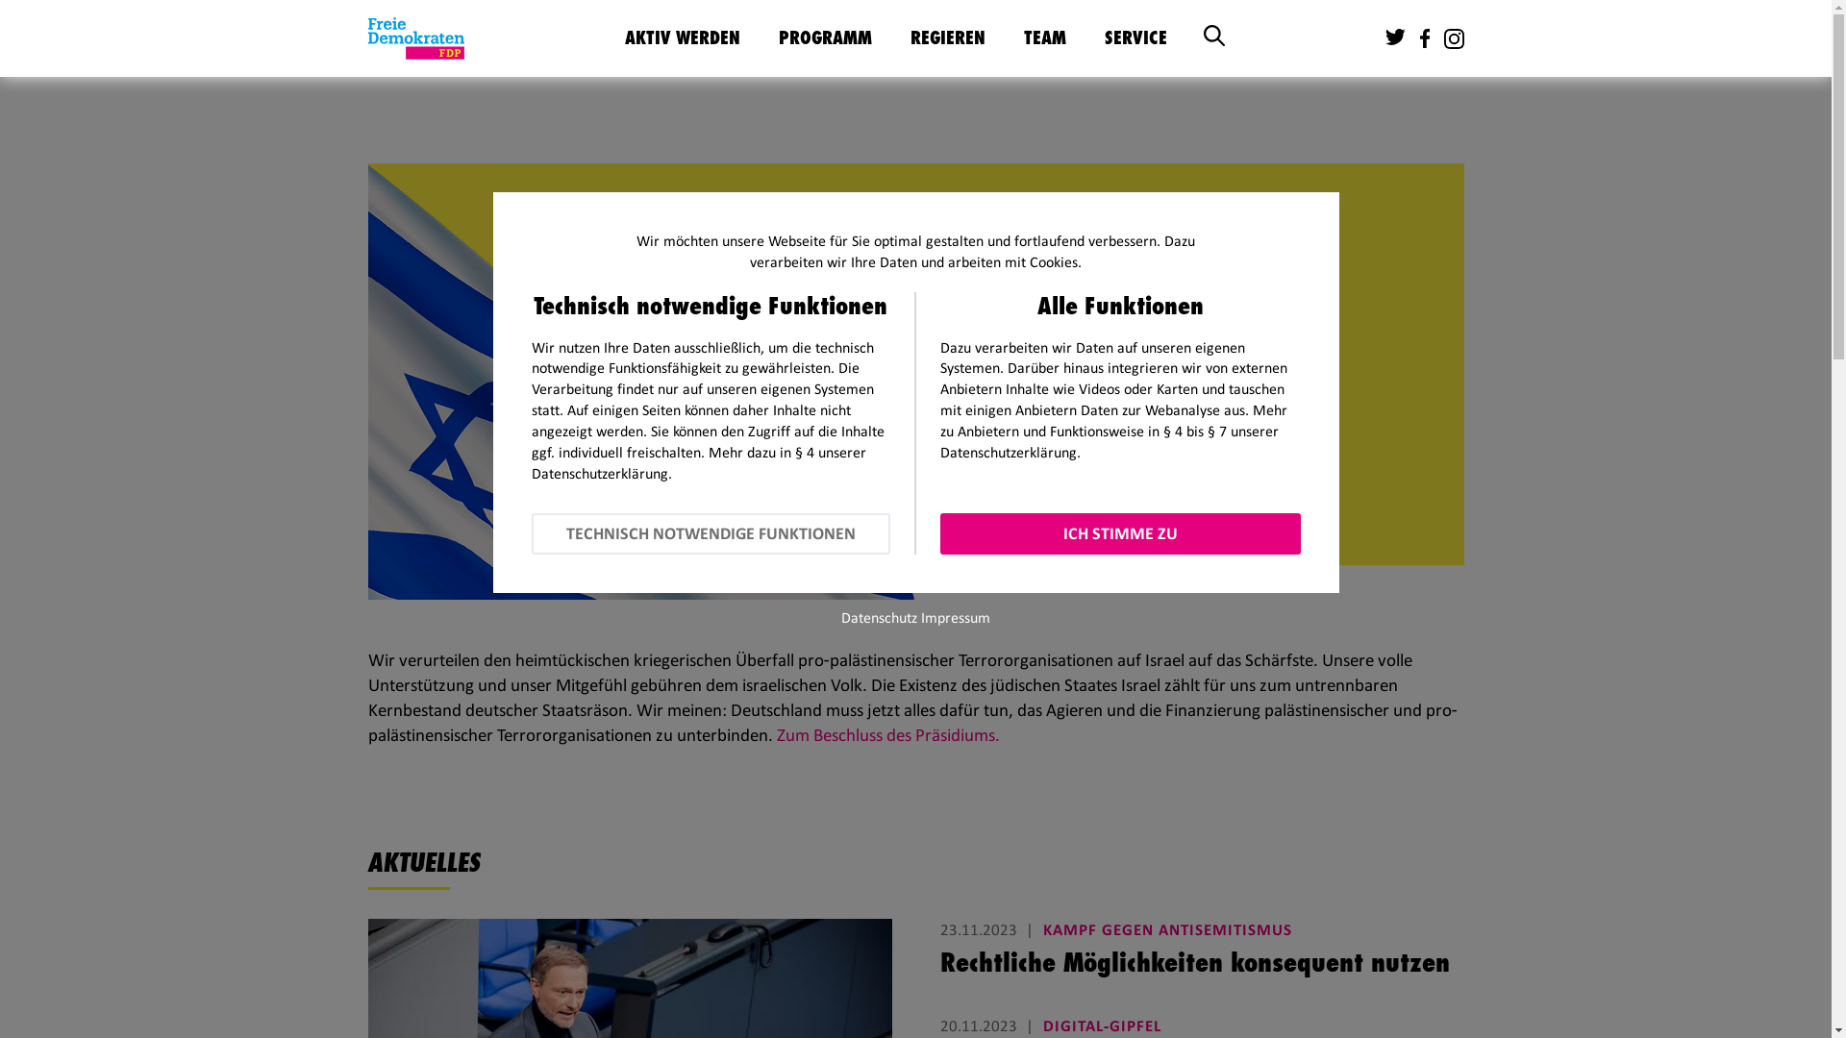 This screenshot has width=1846, height=1038. I want to click on Pressestelle, so click(1230, 98).